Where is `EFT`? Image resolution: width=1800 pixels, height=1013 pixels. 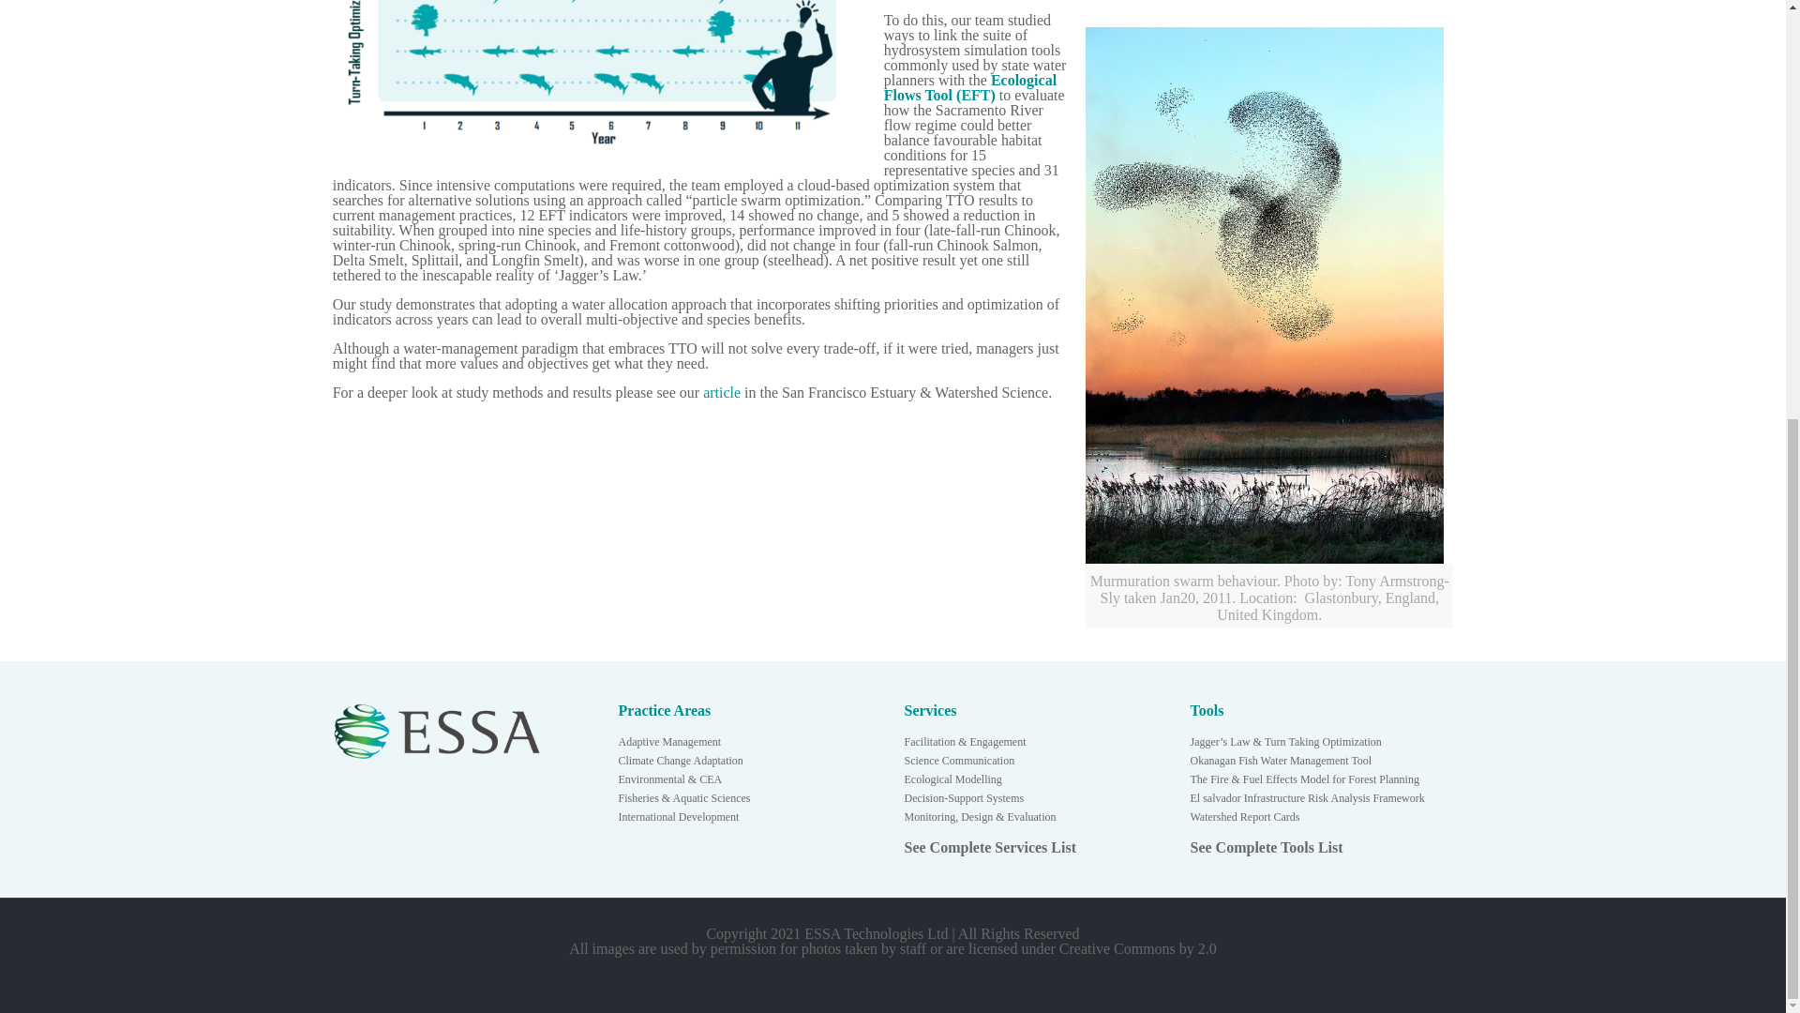
EFT is located at coordinates (975, 95).